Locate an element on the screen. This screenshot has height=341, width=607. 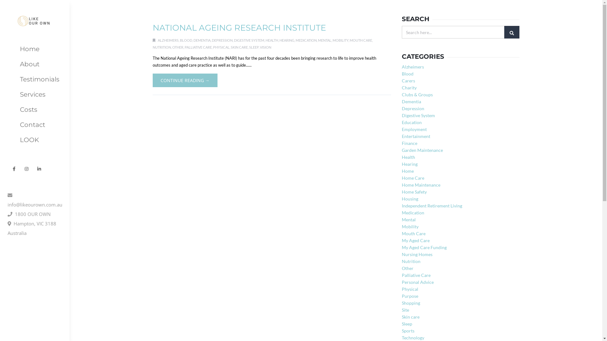
Nursing Homes is located at coordinates (417, 254).